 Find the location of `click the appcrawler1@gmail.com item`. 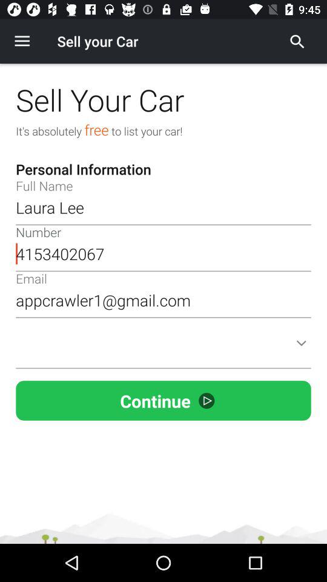

click the appcrawler1@gmail.com item is located at coordinates (163, 300).